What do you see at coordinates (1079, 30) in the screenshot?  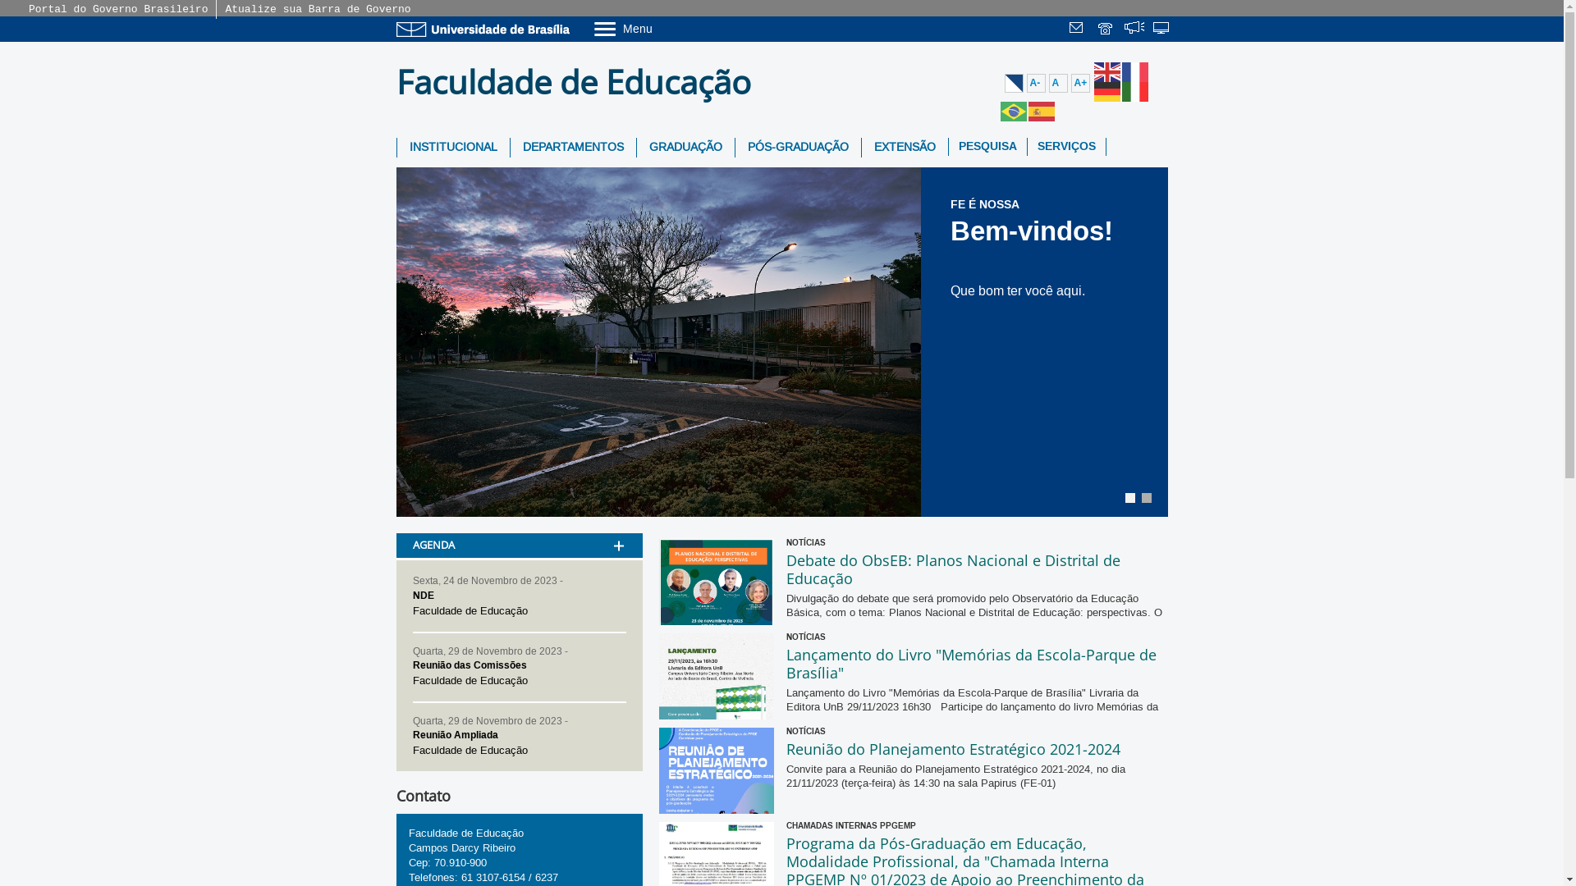 I see `Webmail` at bounding box center [1079, 30].